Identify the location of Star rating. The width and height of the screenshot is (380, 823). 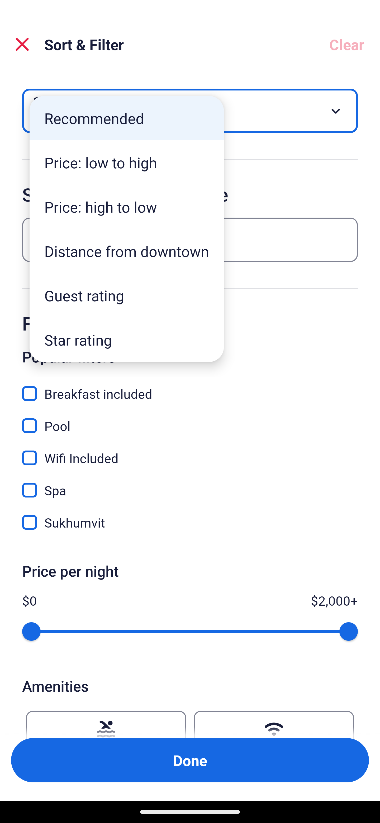
(127, 340).